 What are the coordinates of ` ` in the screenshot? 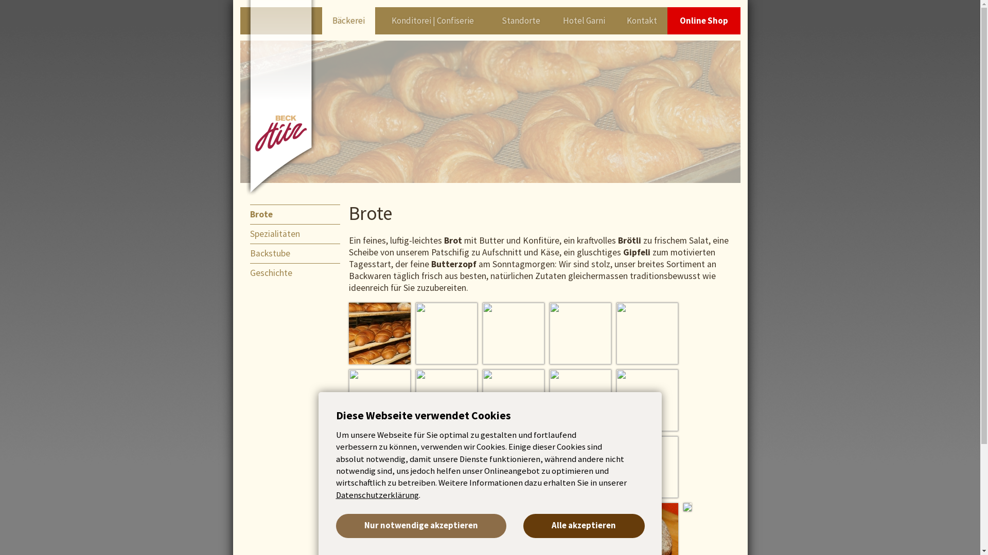 It's located at (380, 334).